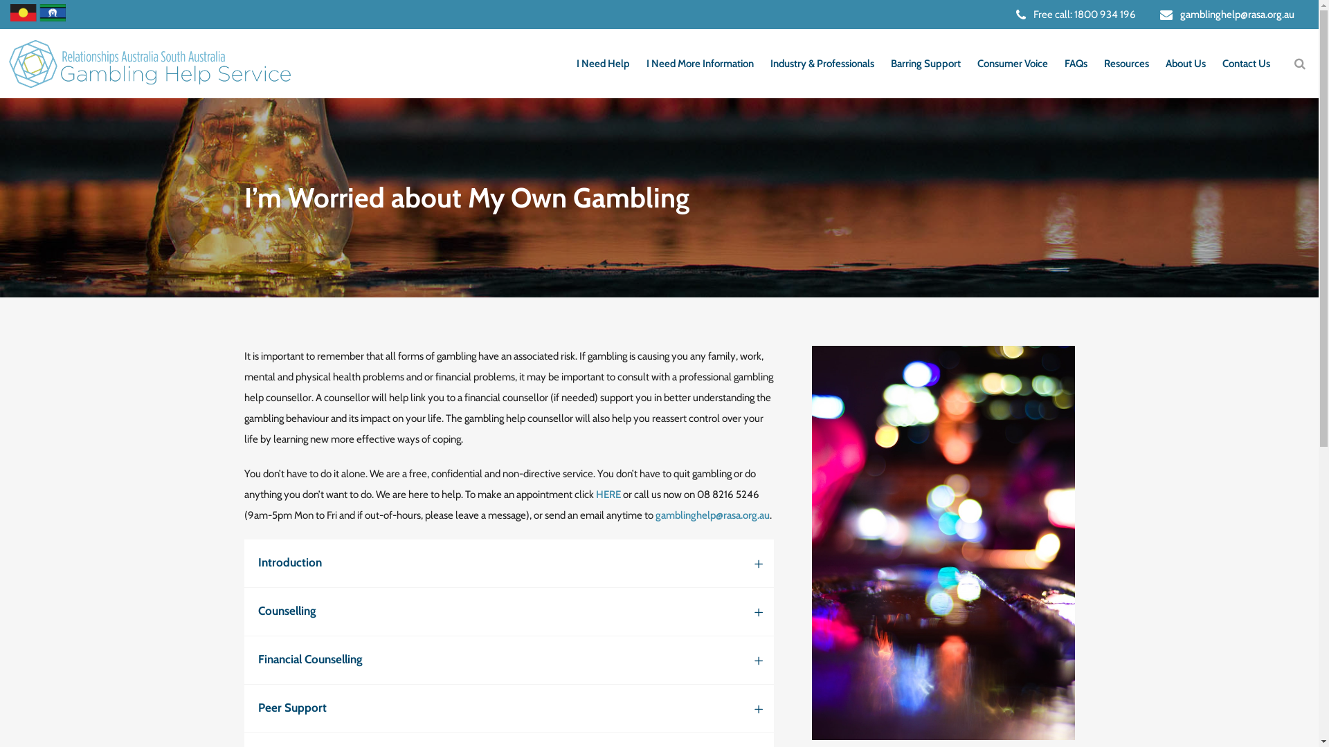 The width and height of the screenshot is (1329, 747). I want to click on Barring Support, so click(926, 64).